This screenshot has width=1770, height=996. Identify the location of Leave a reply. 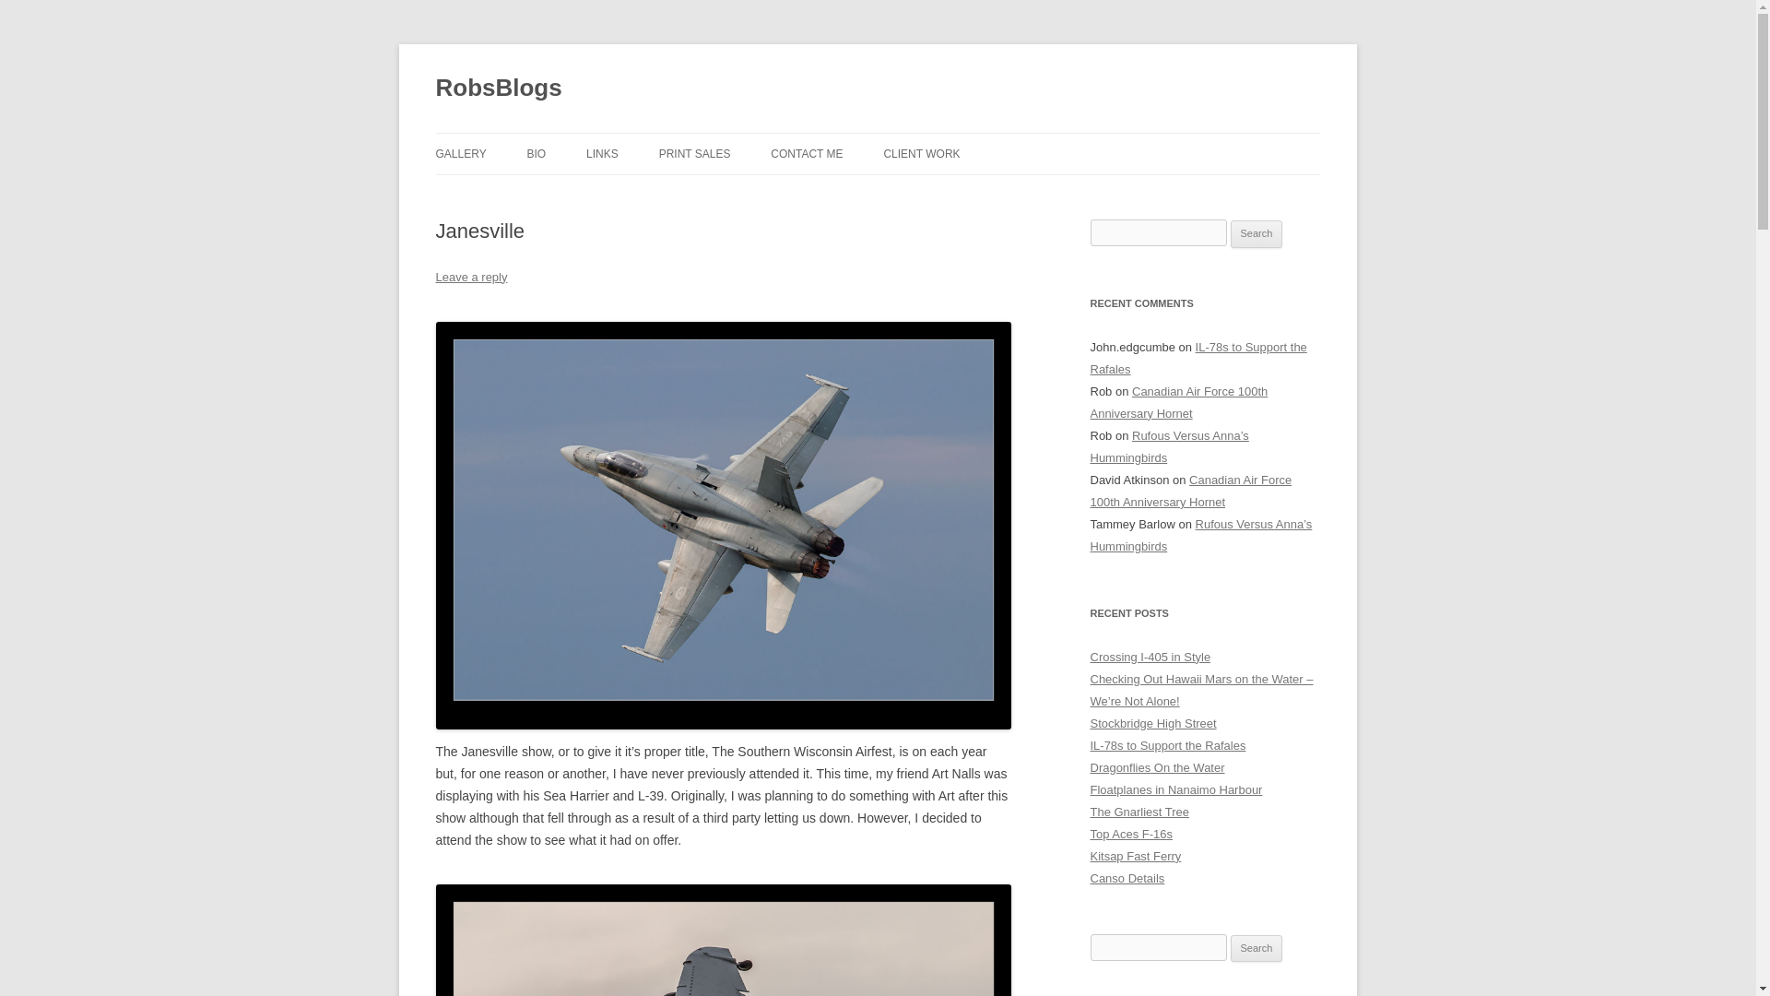
(470, 277).